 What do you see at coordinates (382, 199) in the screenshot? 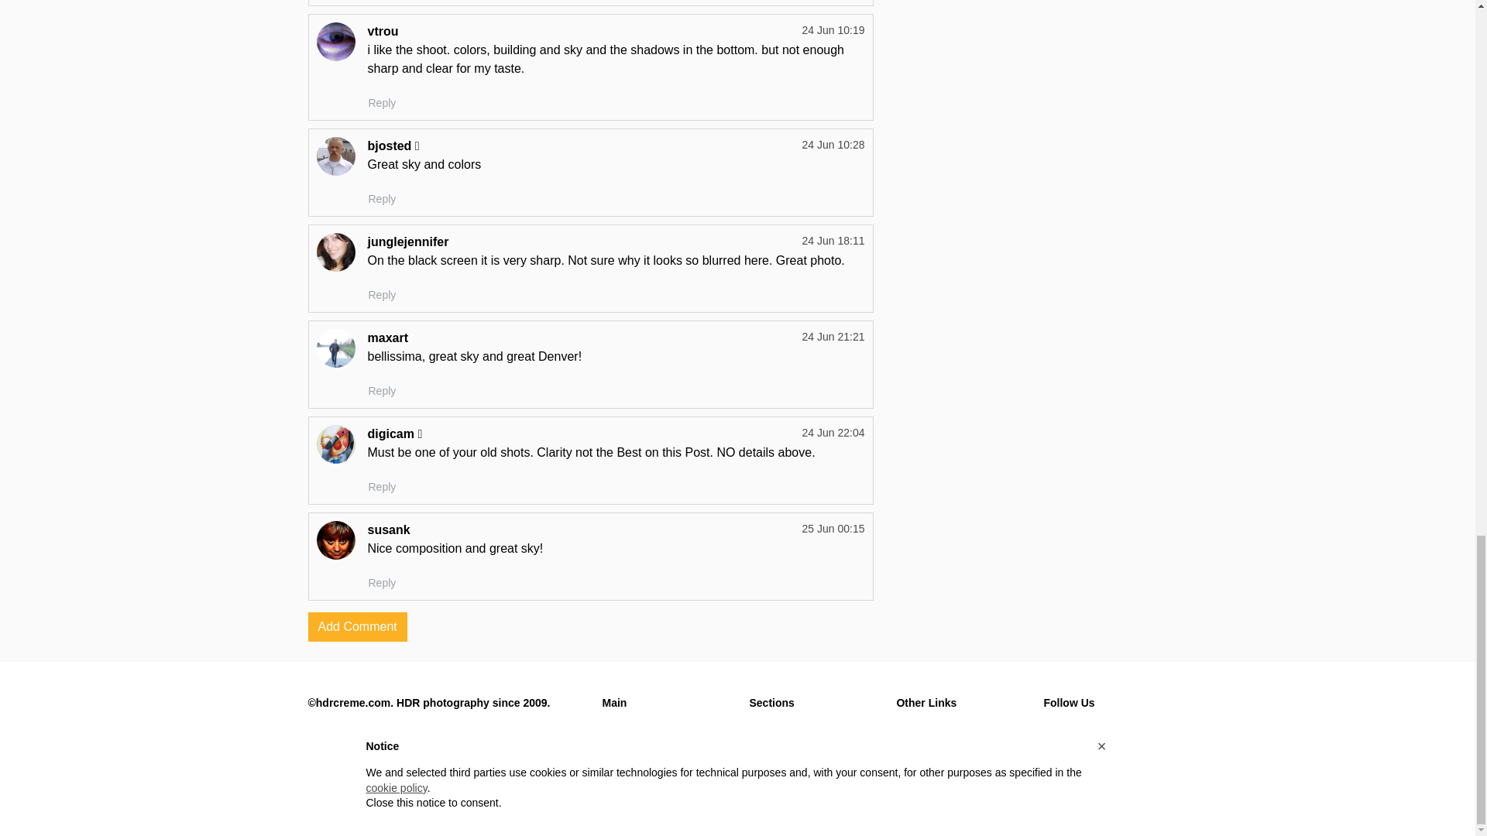
I see `Reply` at bounding box center [382, 199].